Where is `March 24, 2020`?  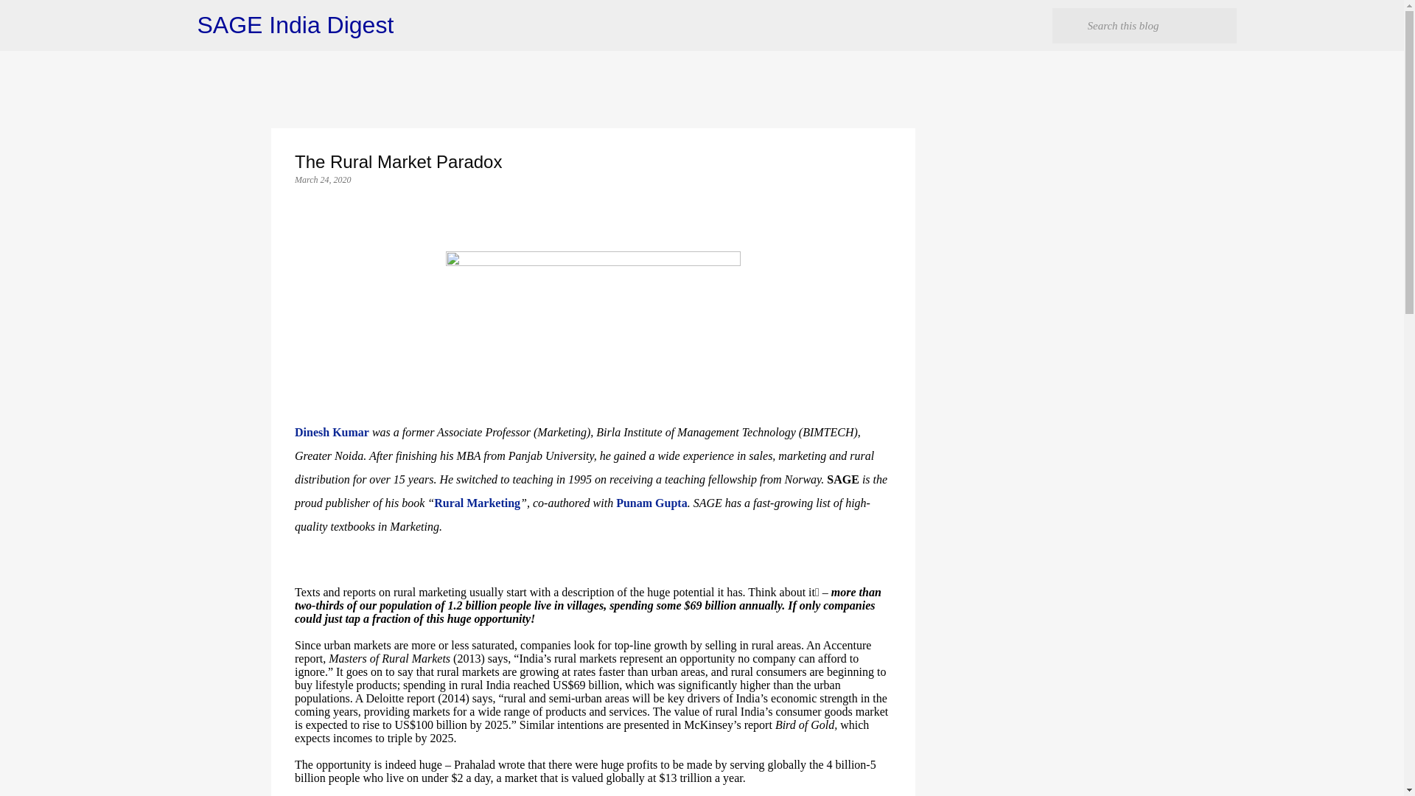 March 24, 2020 is located at coordinates (323, 179).